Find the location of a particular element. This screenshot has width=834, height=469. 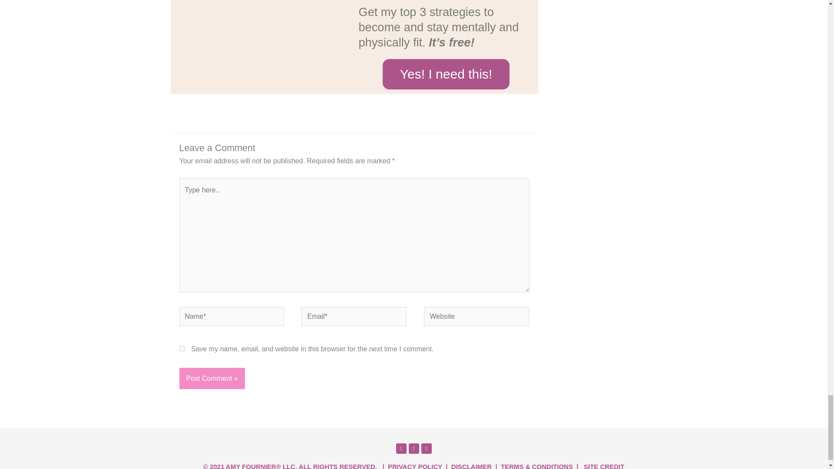

yes is located at coordinates (182, 348).